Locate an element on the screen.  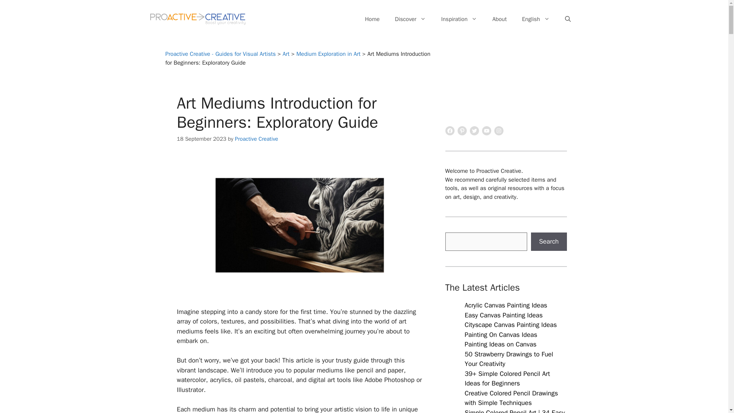
Proactive Creative - Guides for Visual Artists is located at coordinates (220, 54).